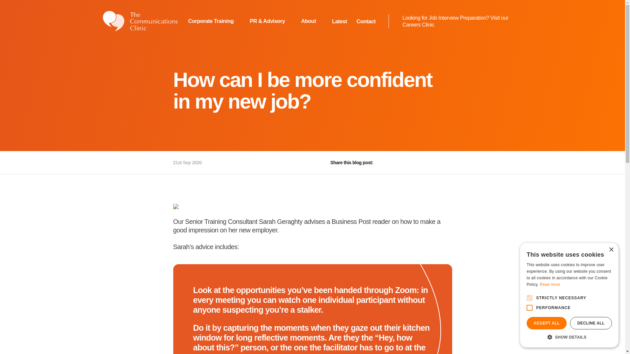  Describe the element at coordinates (415, 163) in the screenshot. I see `LinkedIn` at that location.